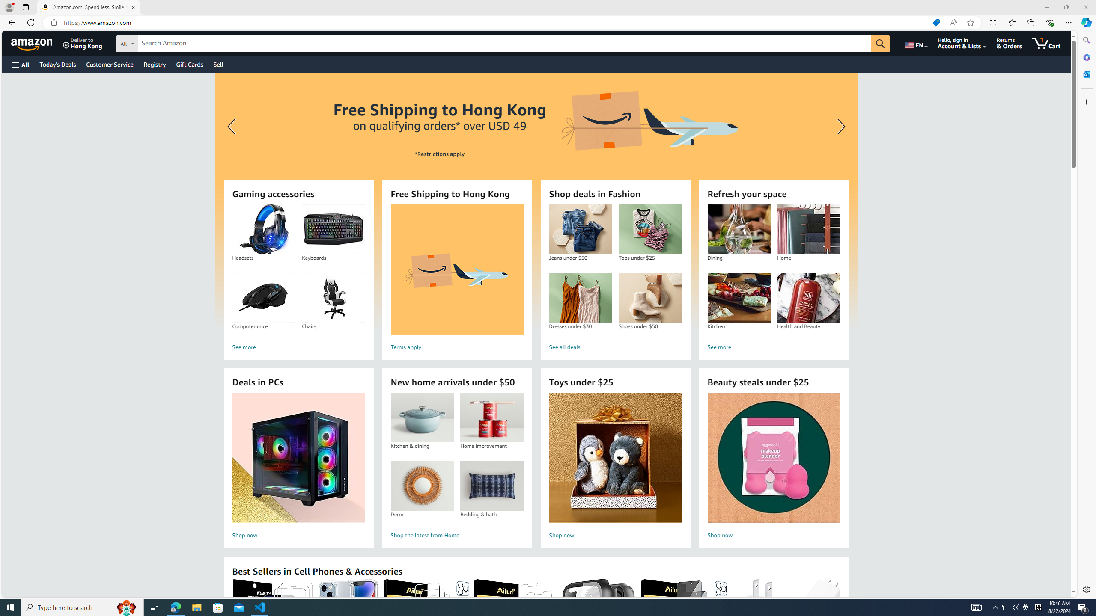 The width and height of the screenshot is (1096, 616). I want to click on Jeans under $50, so click(581, 229).